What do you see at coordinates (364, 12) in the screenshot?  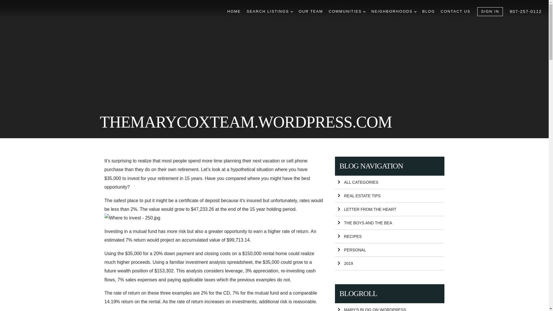 I see `DROPDOWN ARROW` at bounding box center [364, 12].